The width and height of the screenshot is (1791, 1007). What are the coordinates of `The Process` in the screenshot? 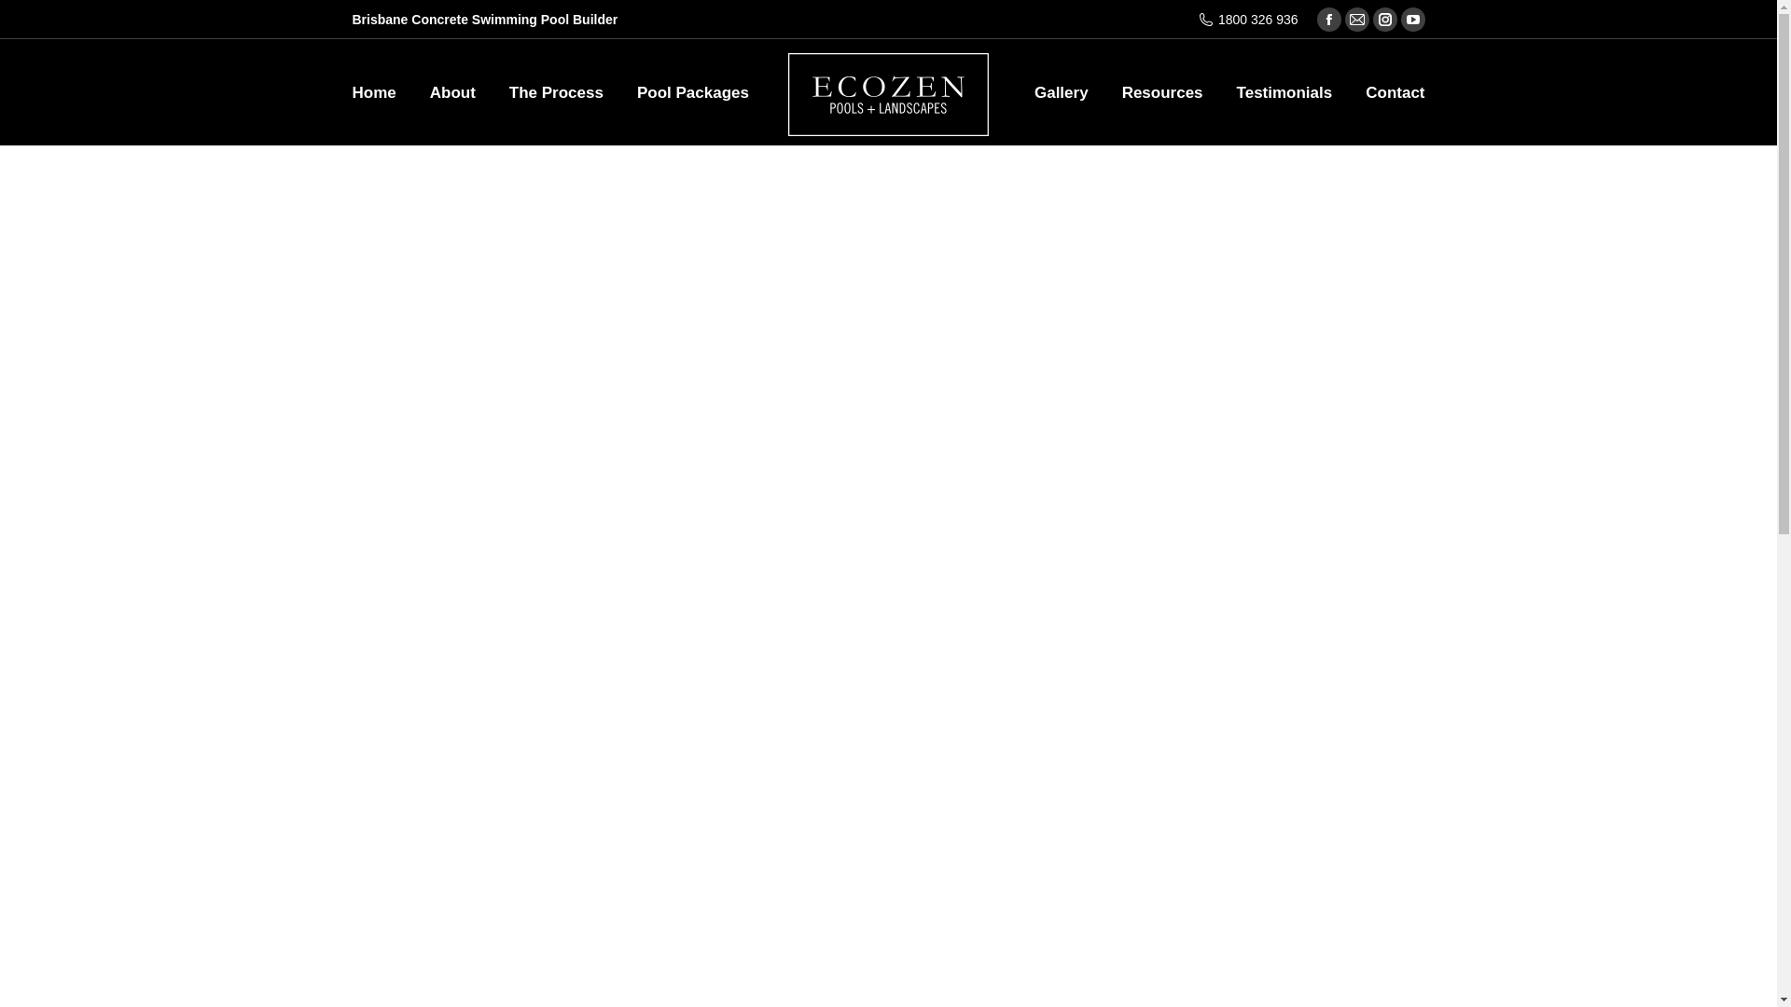 It's located at (556, 91).